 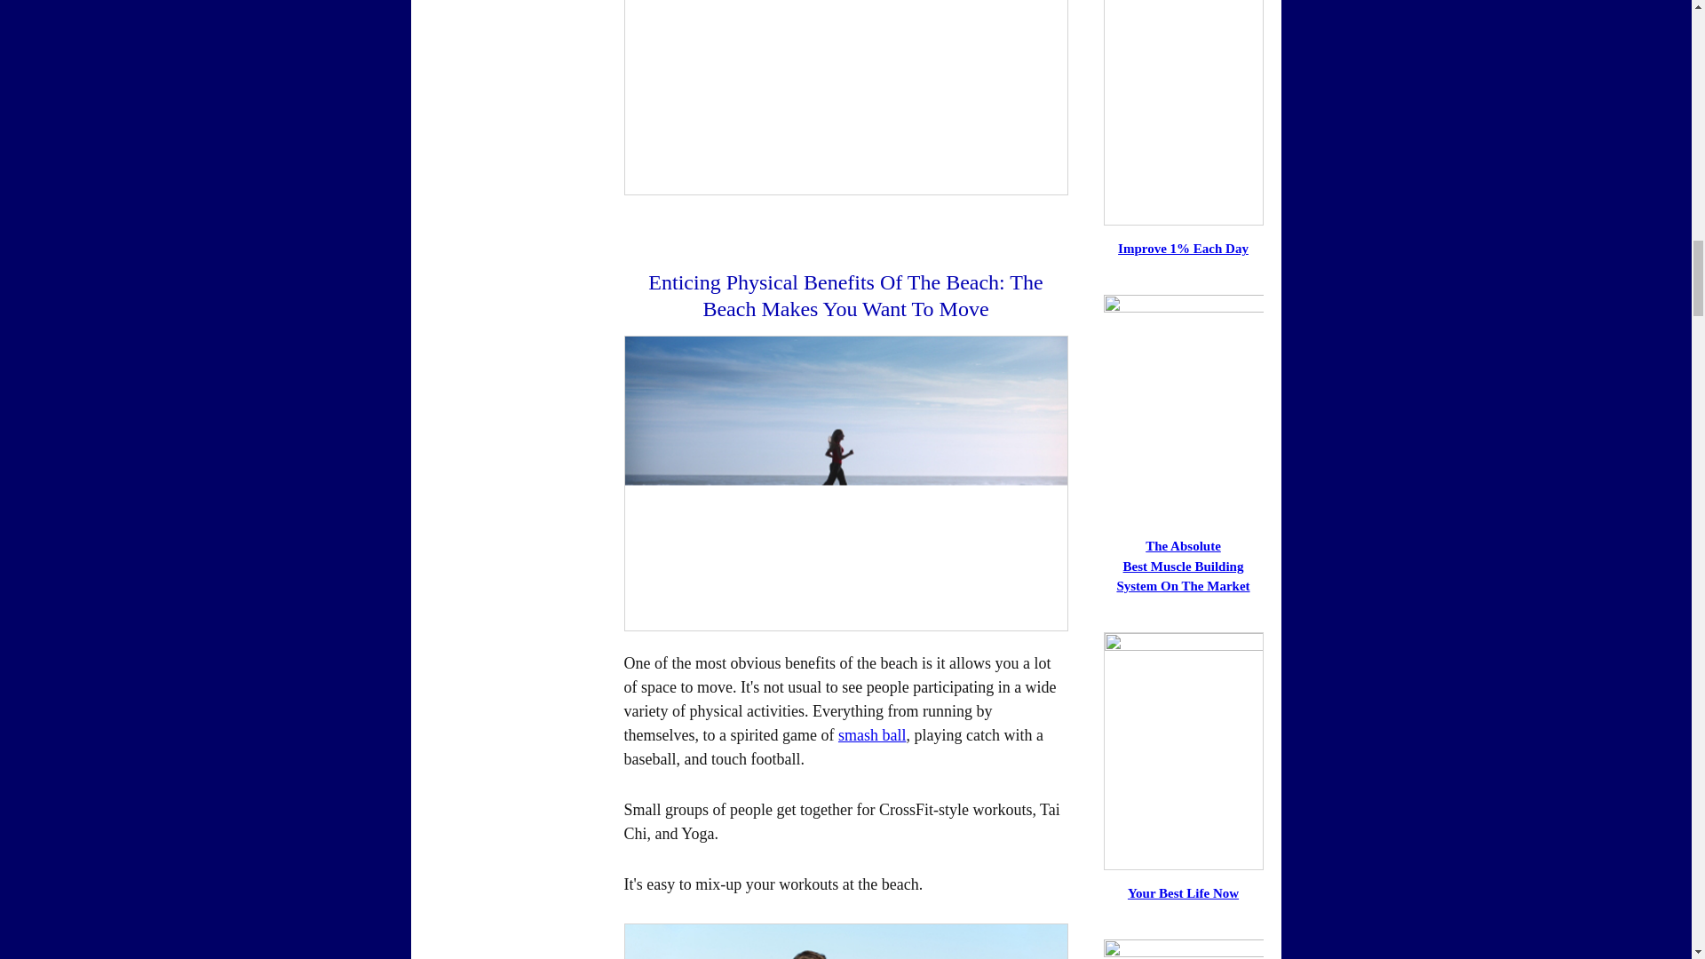 What do you see at coordinates (872, 735) in the screenshot?
I see `smash ball` at bounding box center [872, 735].